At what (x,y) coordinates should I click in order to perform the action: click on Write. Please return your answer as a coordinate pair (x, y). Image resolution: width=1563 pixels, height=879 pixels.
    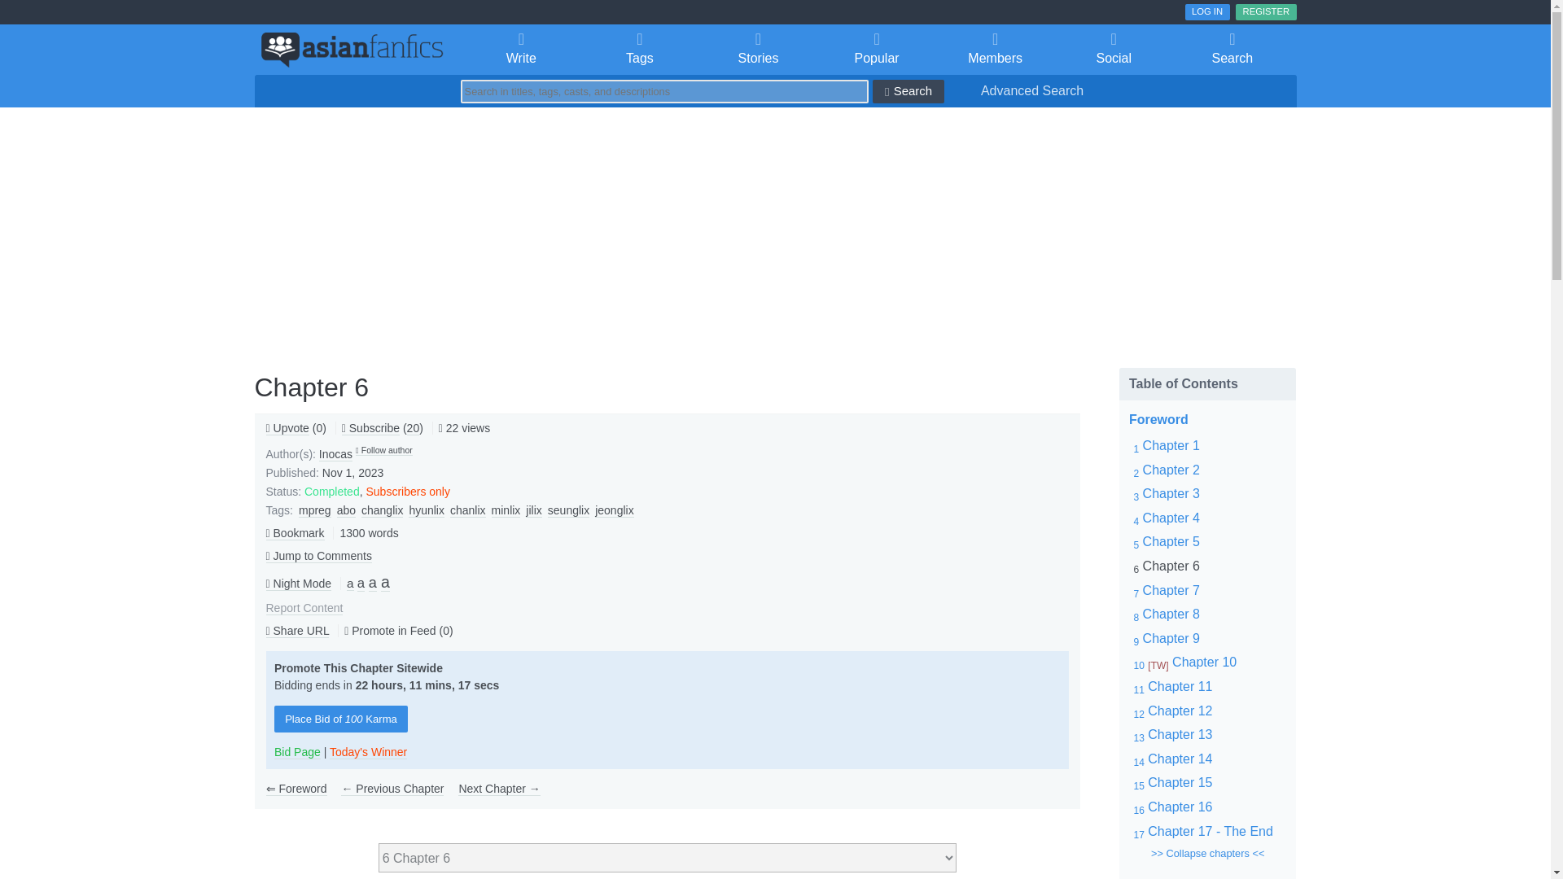
    Looking at the image, I should click on (522, 49).